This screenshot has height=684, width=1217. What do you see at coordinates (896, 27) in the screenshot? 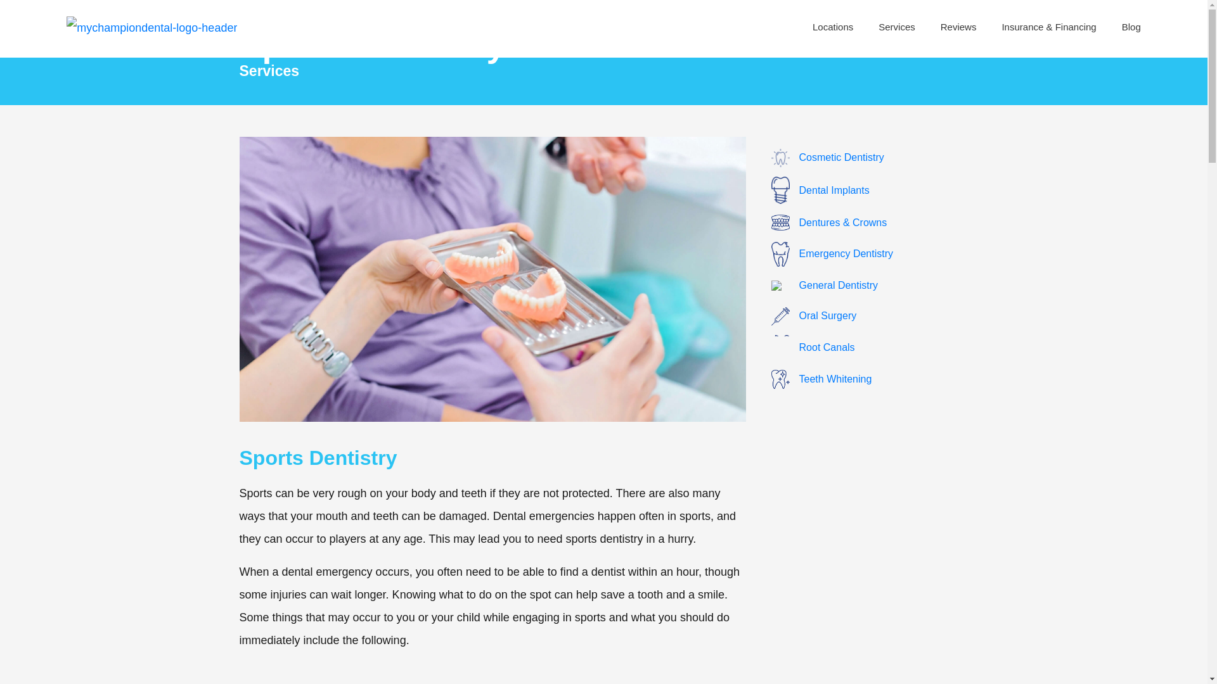
I see `Services` at bounding box center [896, 27].